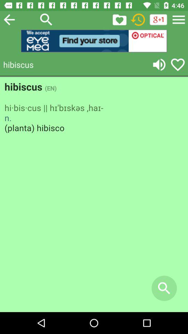  What do you see at coordinates (9, 19) in the screenshot?
I see `go back` at bounding box center [9, 19].